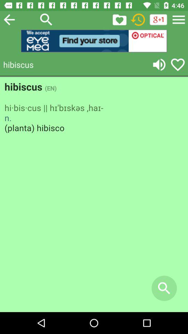  What do you see at coordinates (9, 19) in the screenshot?
I see `go back` at bounding box center [9, 19].